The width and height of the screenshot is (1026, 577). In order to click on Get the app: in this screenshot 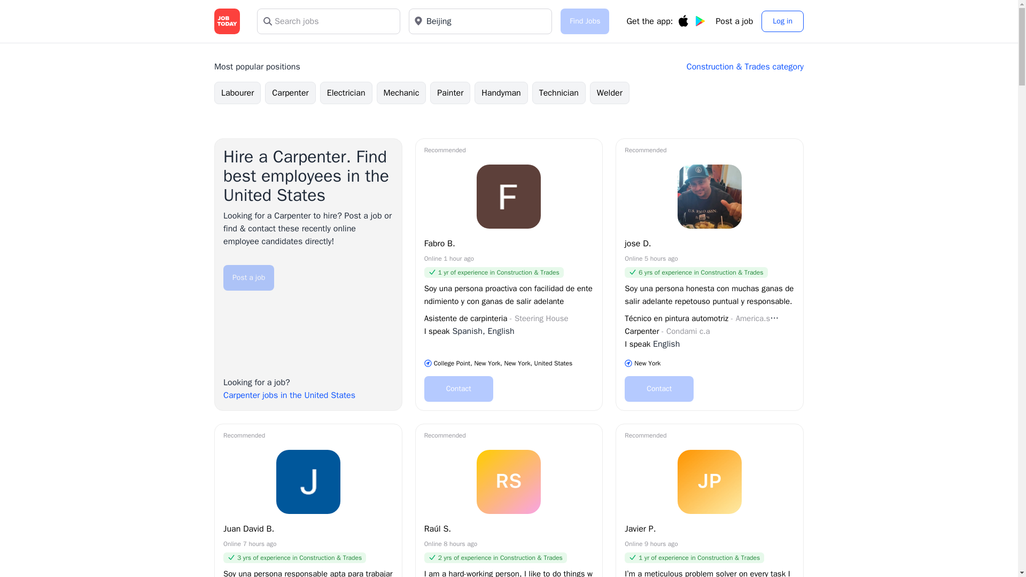, I will do `click(666, 21)`.